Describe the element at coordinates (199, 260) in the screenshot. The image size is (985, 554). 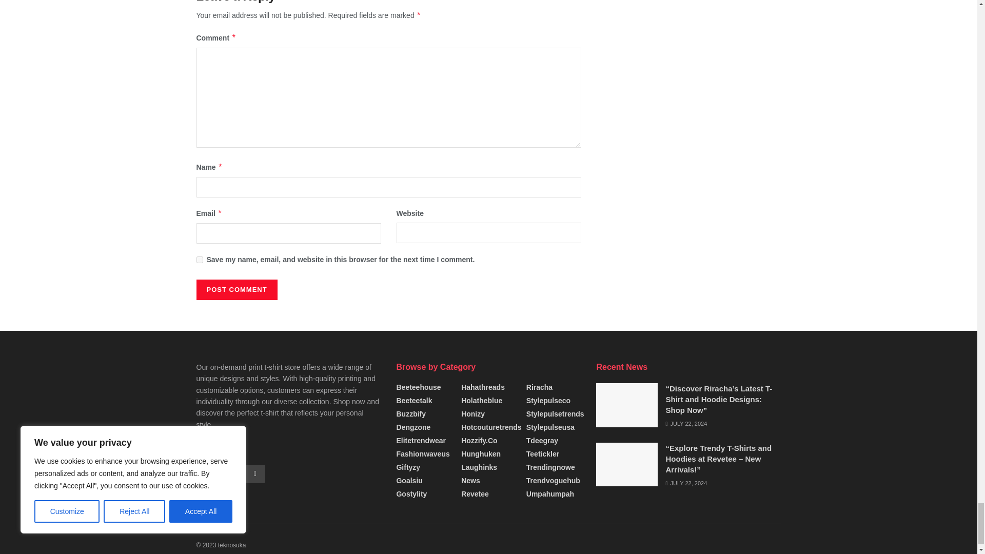
I see `yes` at that location.